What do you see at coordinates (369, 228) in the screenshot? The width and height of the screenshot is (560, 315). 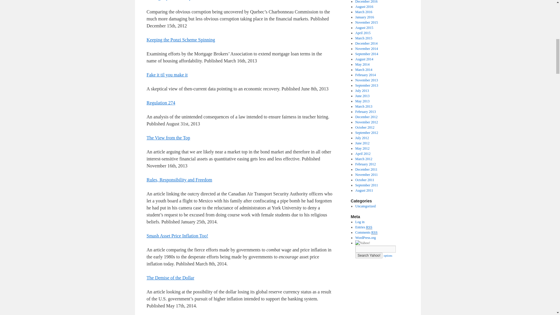 I see `Really Simple Syndication` at bounding box center [369, 228].